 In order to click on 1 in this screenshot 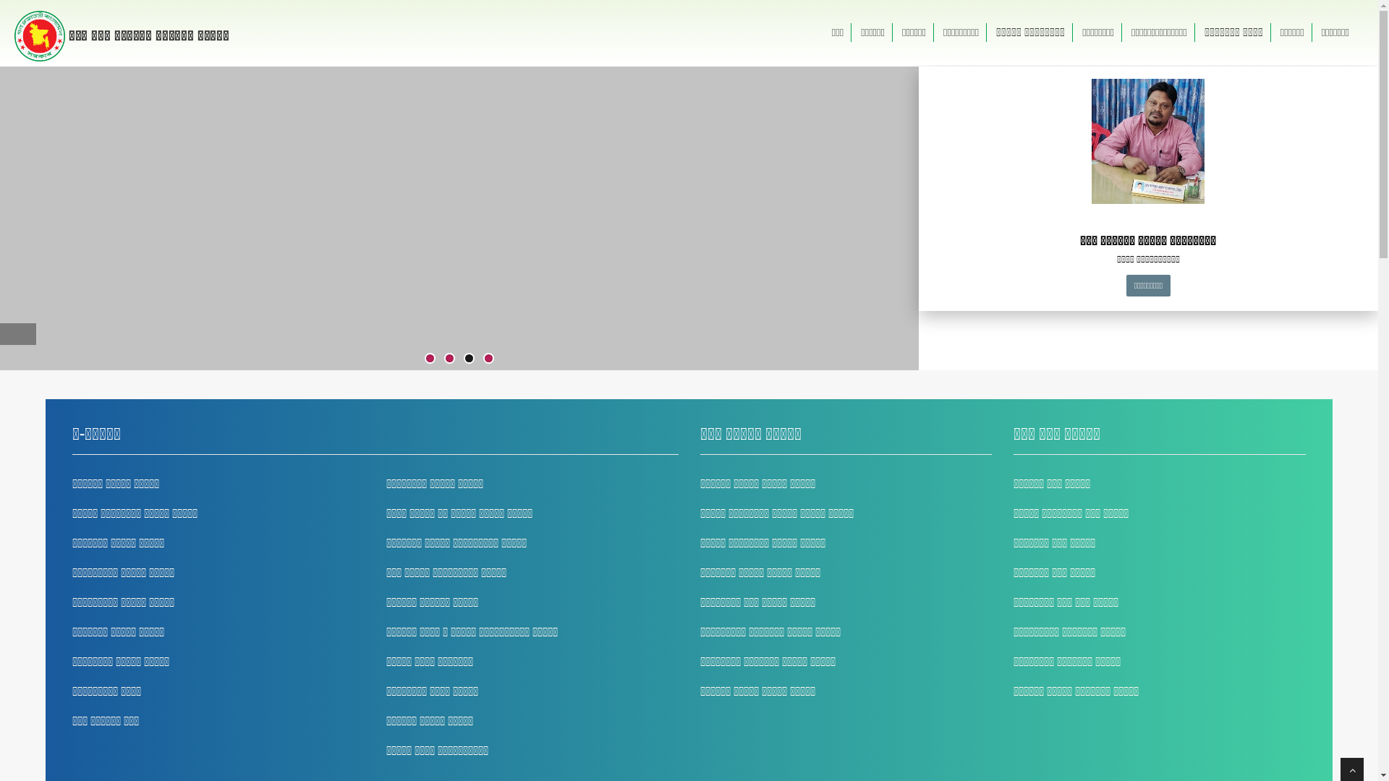, I will do `click(430, 359)`.